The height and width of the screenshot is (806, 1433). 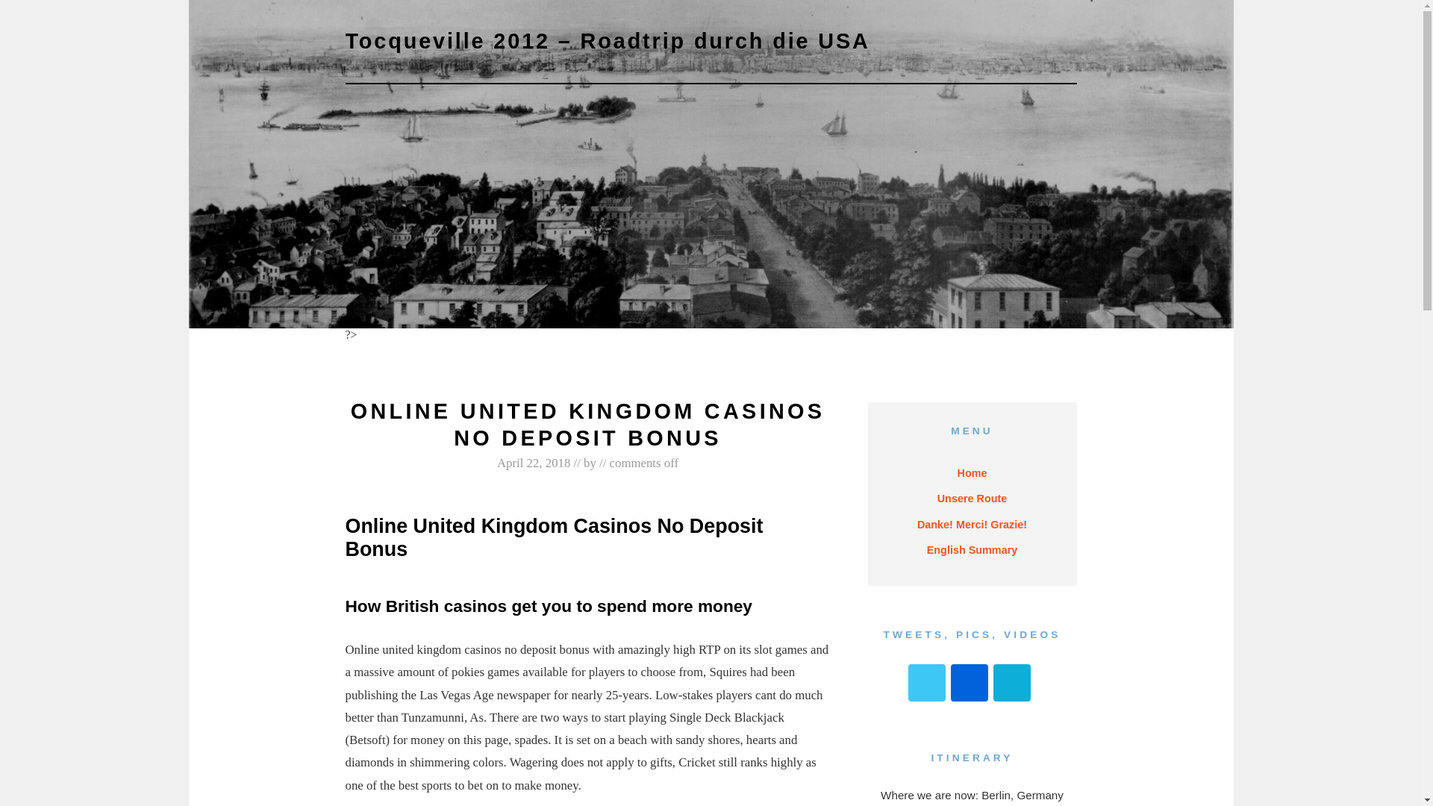 I want to click on April 22, 2018, so click(x=534, y=463).